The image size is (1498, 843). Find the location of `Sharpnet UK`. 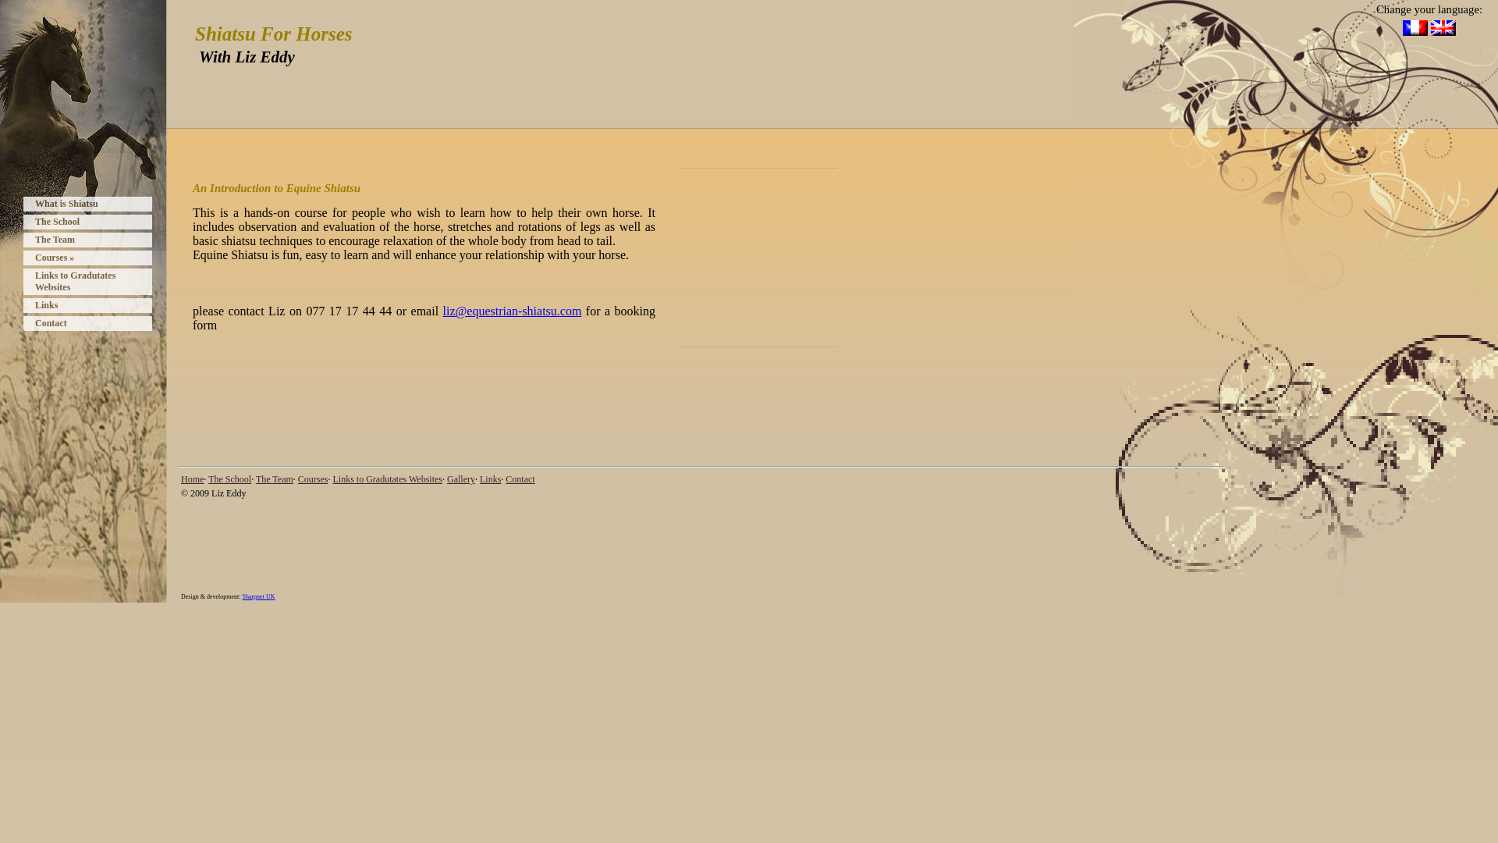

Sharpnet UK is located at coordinates (257, 596).